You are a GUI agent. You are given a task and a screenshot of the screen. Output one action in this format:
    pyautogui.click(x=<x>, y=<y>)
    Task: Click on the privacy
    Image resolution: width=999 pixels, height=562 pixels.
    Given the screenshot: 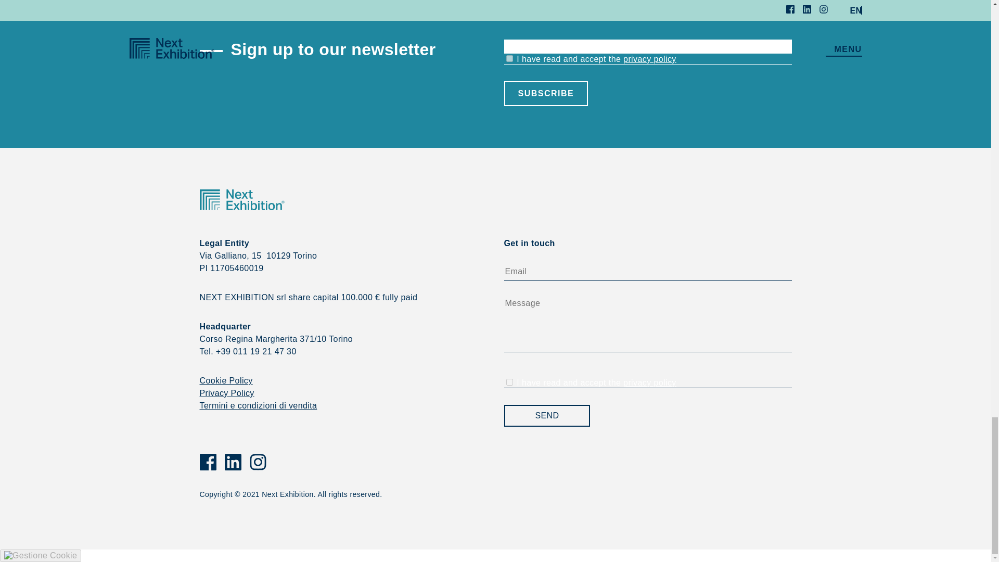 What is the action you would take?
    pyautogui.click(x=509, y=58)
    